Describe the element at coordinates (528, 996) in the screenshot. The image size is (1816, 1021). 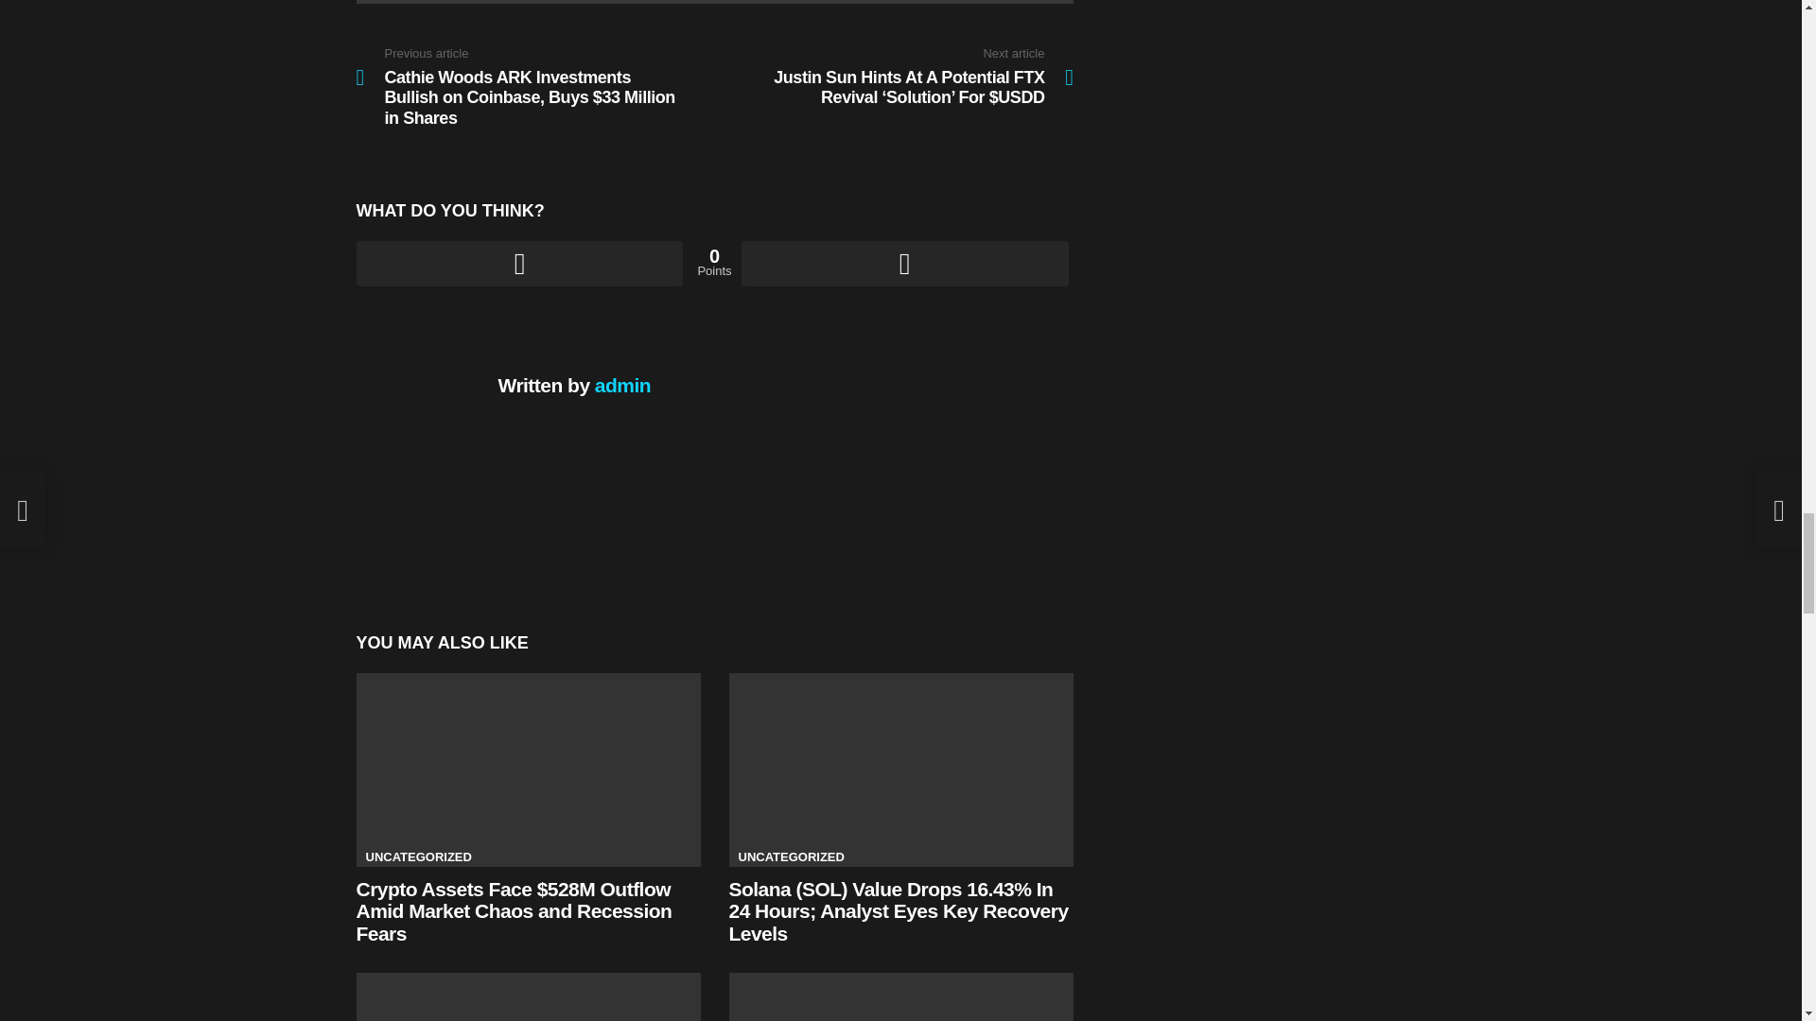
I see `Crypto Analyst Predicts Major Opportunity Amid Market Dips` at that location.